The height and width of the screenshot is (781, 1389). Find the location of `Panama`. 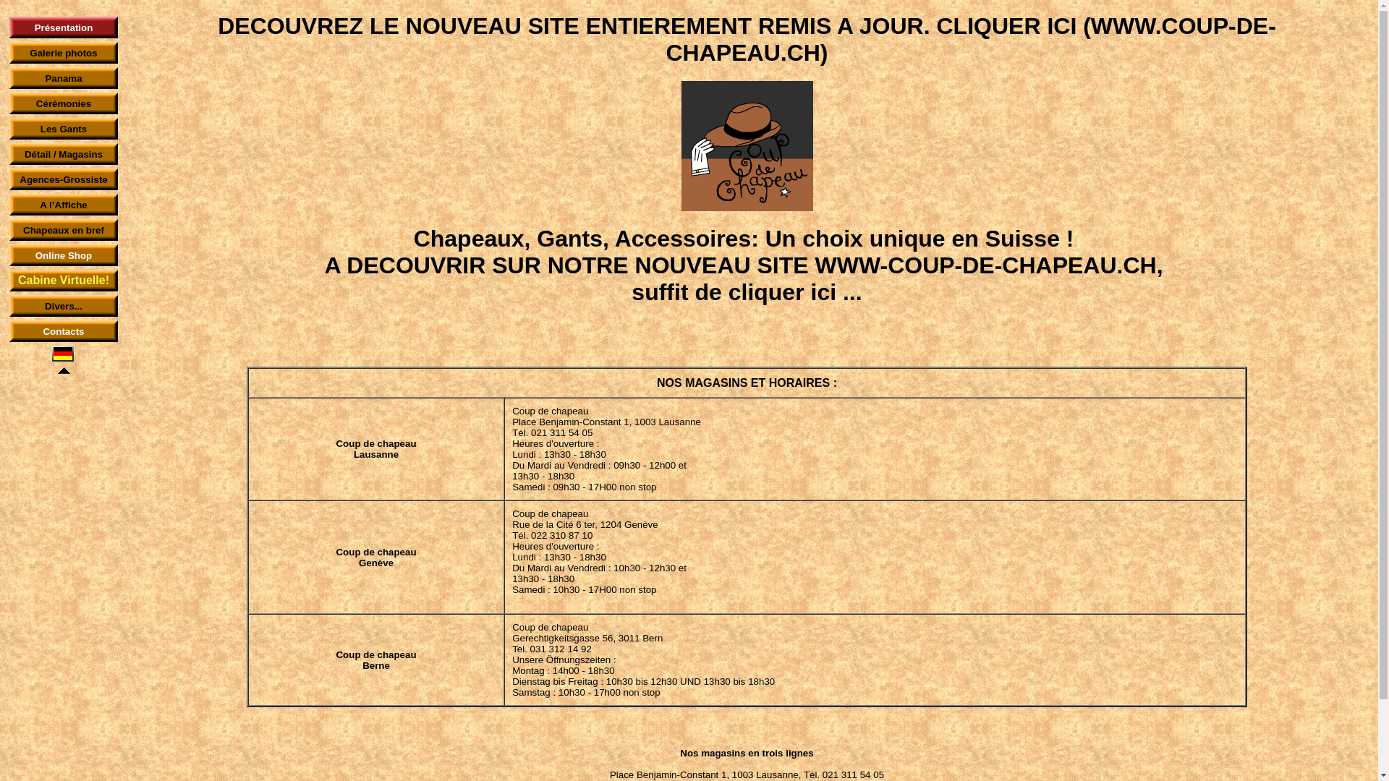

Panama is located at coordinates (64, 78).